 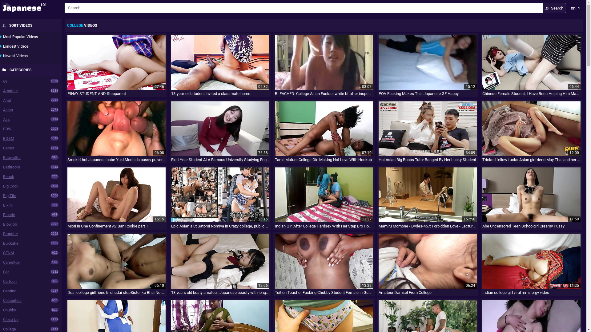 What do you see at coordinates (9, 253) in the screenshot?
I see `CFNM` at bounding box center [9, 253].